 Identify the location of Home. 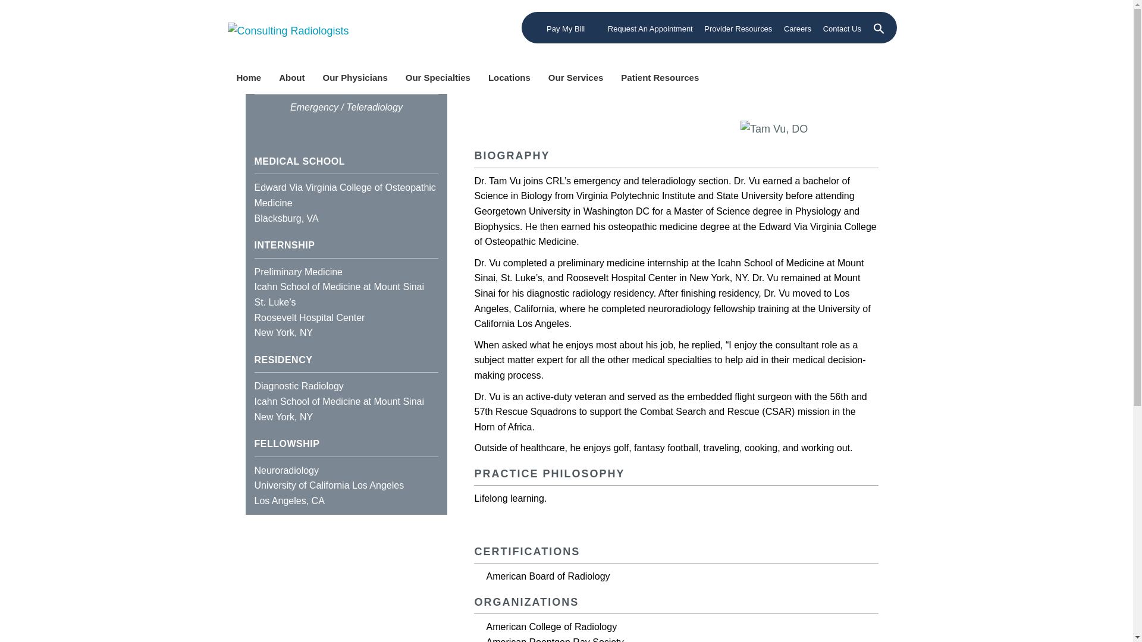
(249, 75).